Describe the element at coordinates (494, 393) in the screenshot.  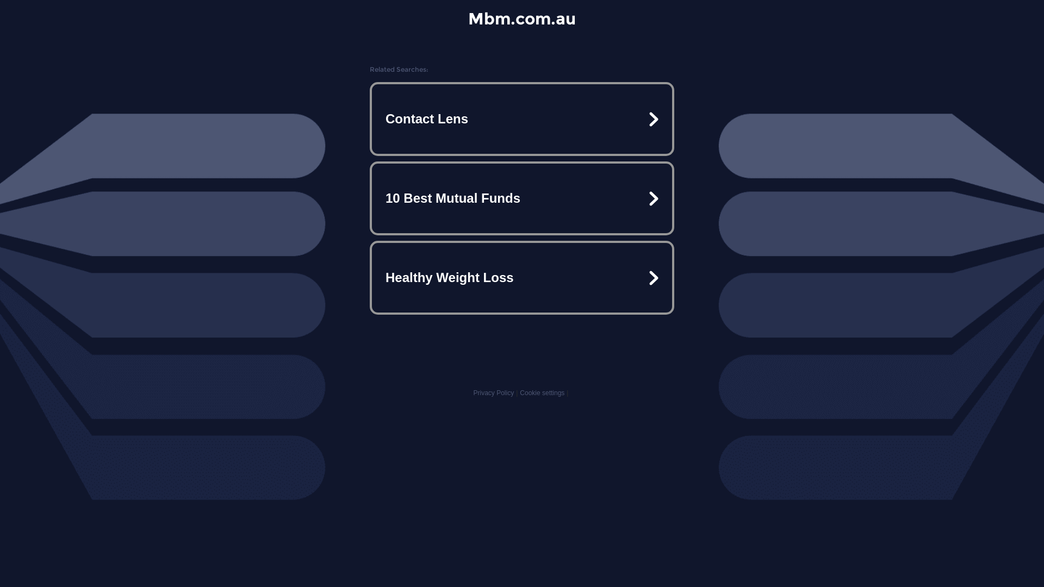
I see `Privacy Policy` at that location.